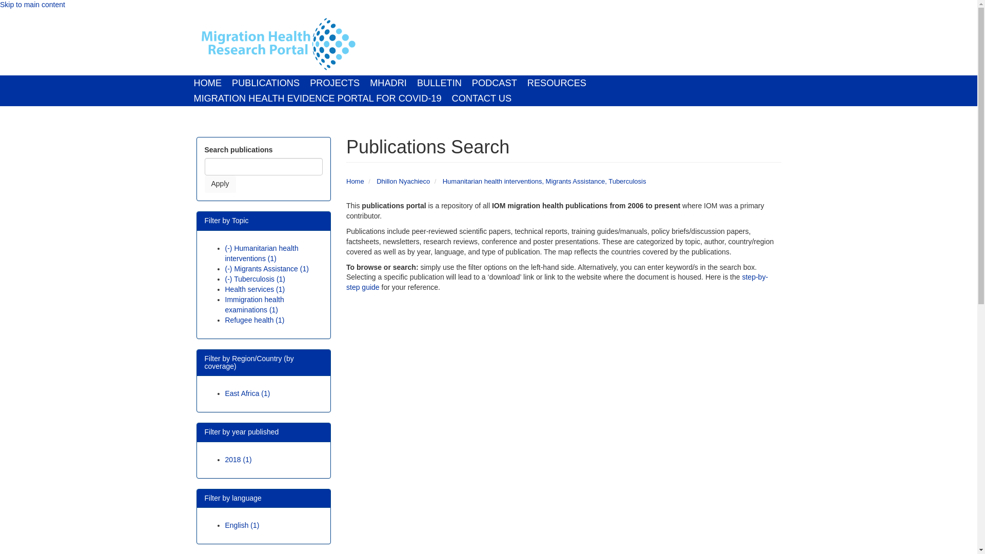 The height and width of the screenshot is (554, 985). What do you see at coordinates (32, 5) in the screenshot?
I see `Skip to main content` at bounding box center [32, 5].